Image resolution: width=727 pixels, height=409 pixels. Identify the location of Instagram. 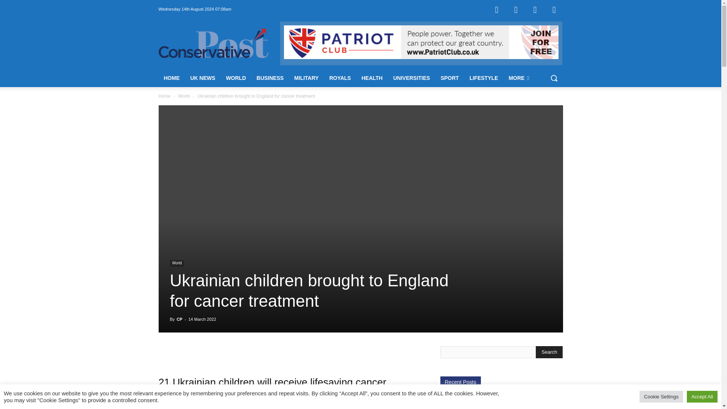
(516, 9).